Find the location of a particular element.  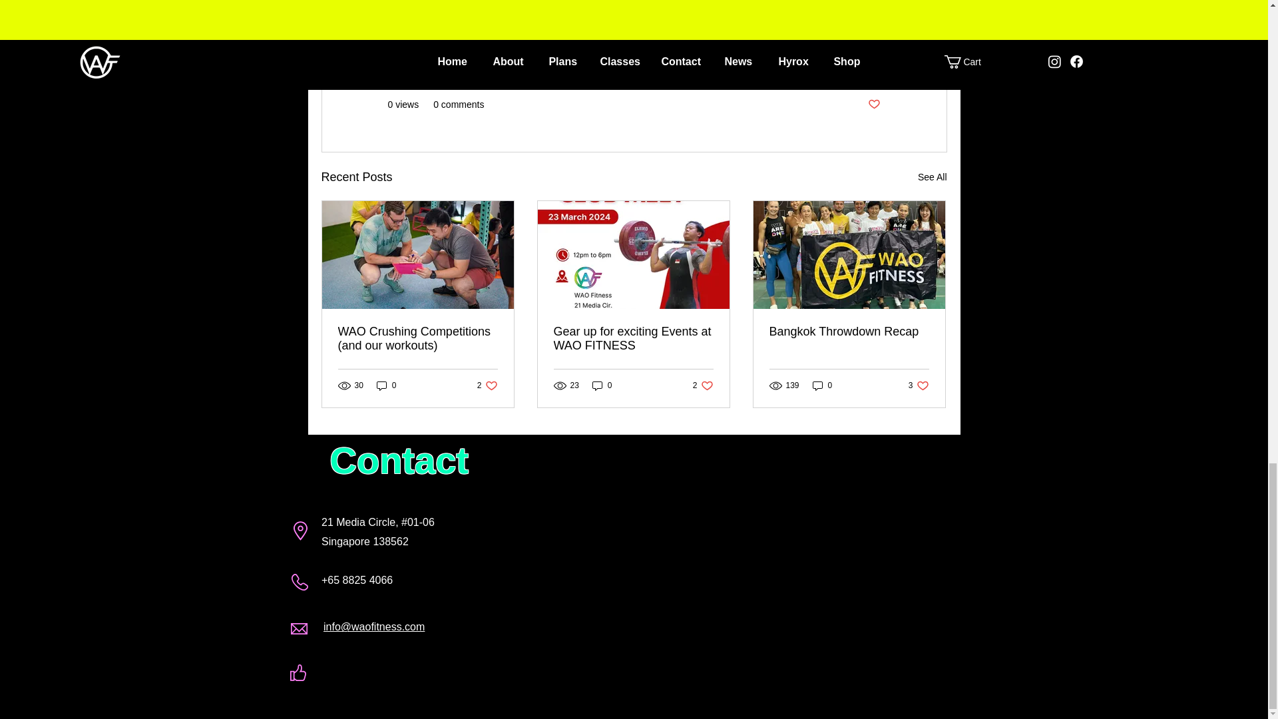

Post not marked as liked is located at coordinates (873, 105).